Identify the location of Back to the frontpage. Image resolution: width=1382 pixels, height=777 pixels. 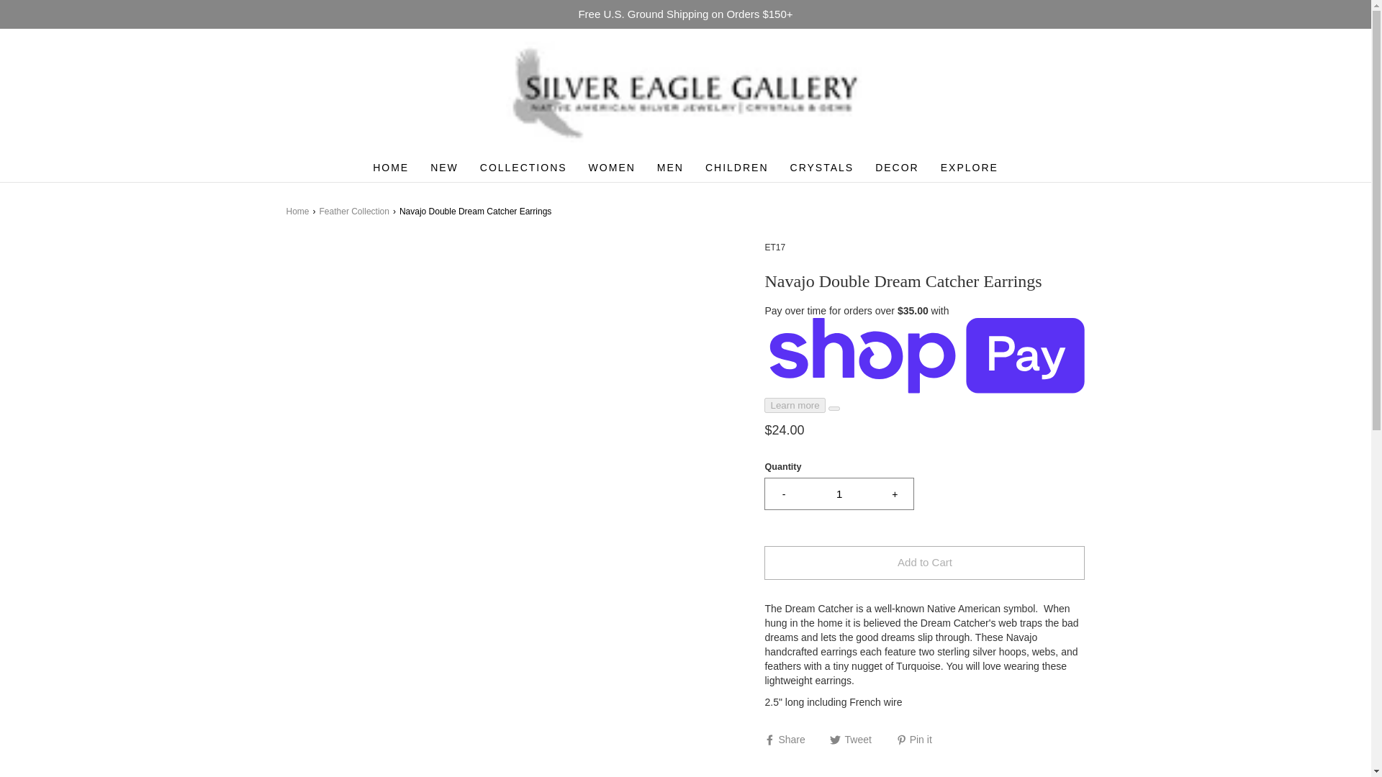
(299, 212).